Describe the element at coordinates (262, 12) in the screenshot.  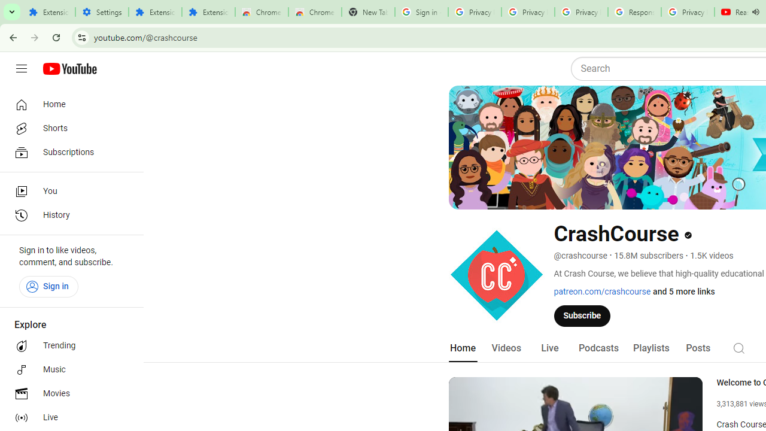
I see `Chrome Web Store` at that location.